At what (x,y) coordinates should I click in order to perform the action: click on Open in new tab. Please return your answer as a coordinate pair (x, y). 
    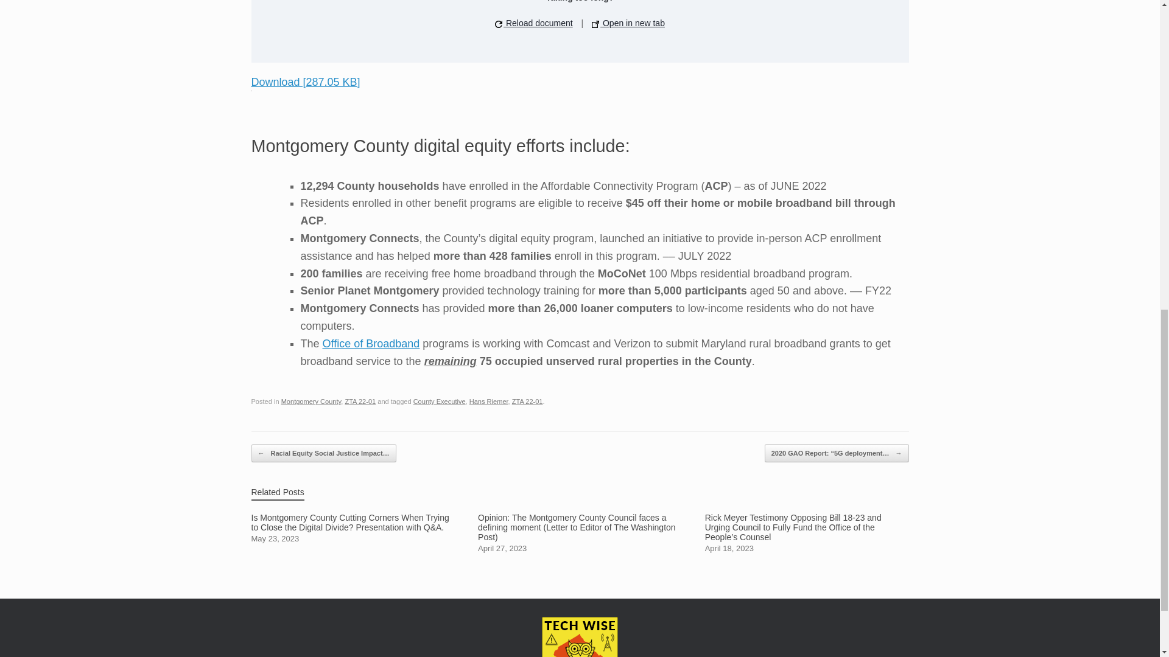
    Looking at the image, I should click on (628, 23).